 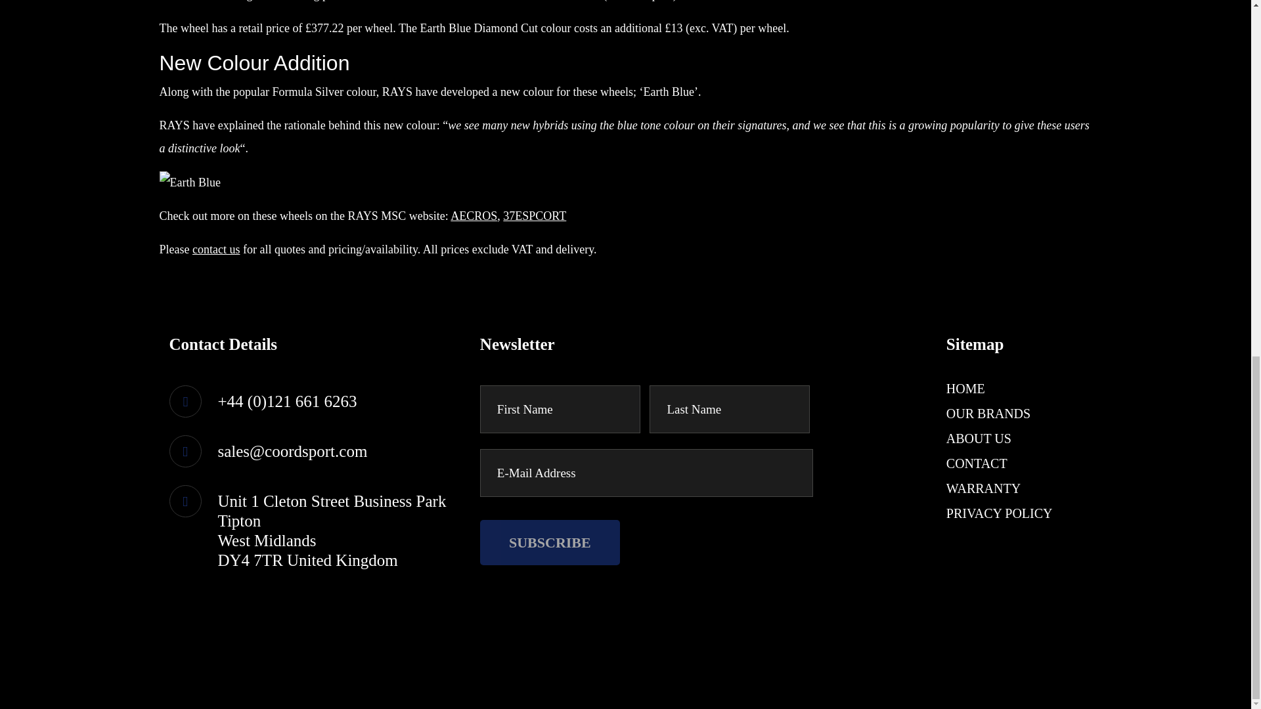 What do you see at coordinates (1000, 513) in the screenshot?
I see `PRIVACY POLICY` at bounding box center [1000, 513].